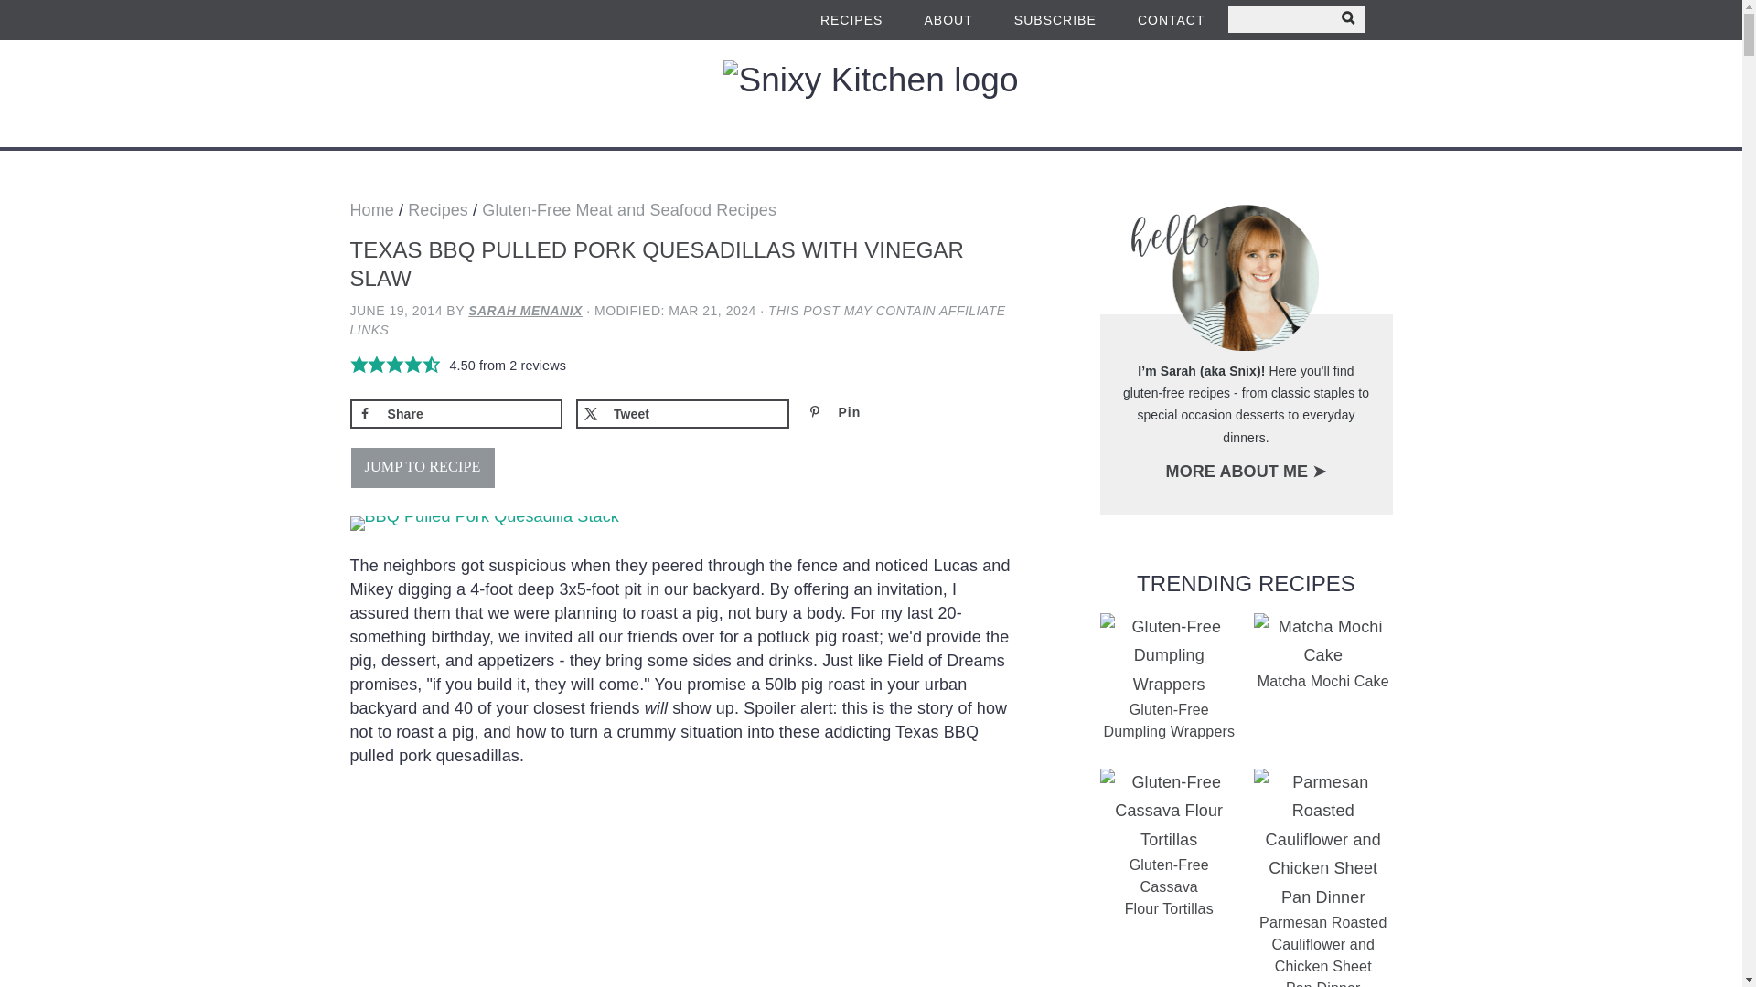 Image resolution: width=1756 pixels, height=987 pixels. I want to click on RECIPES, so click(851, 20).